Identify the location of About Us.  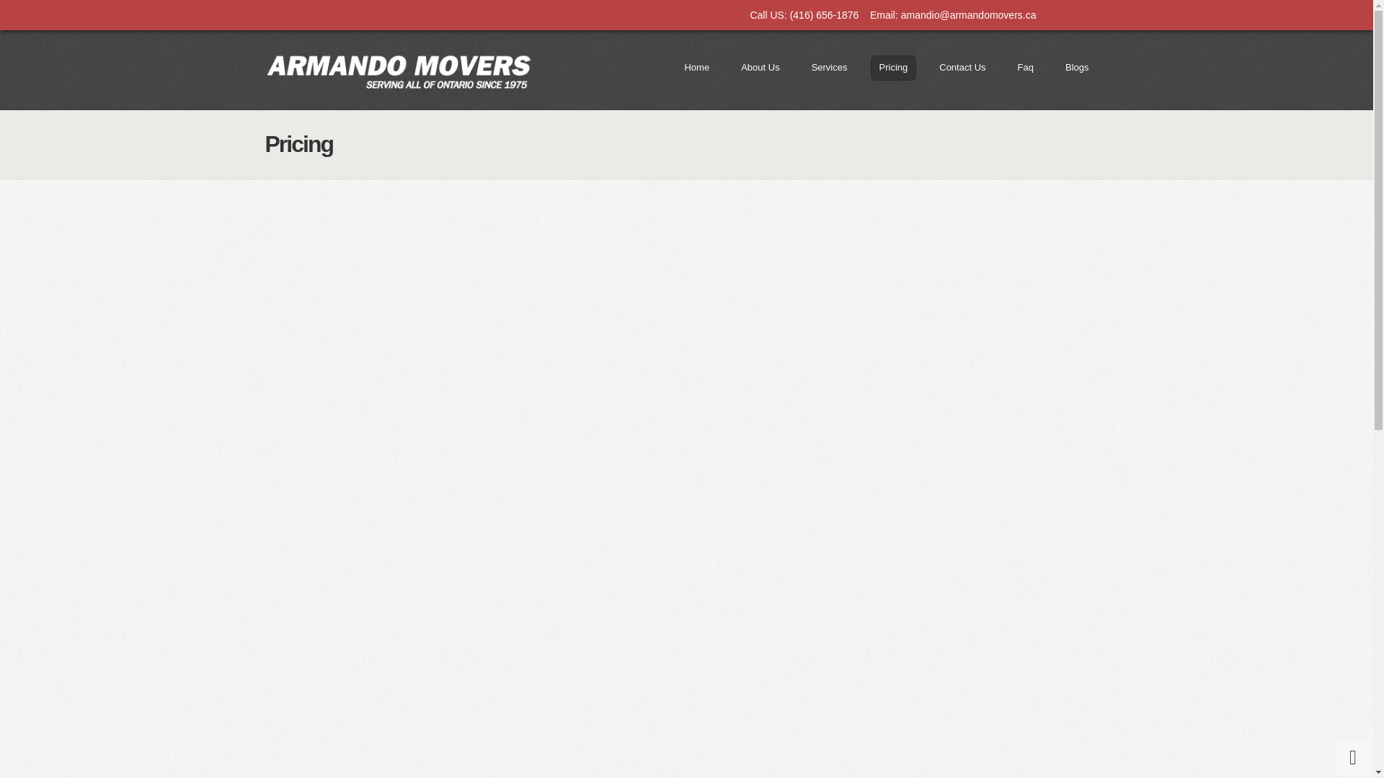
(760, 68).